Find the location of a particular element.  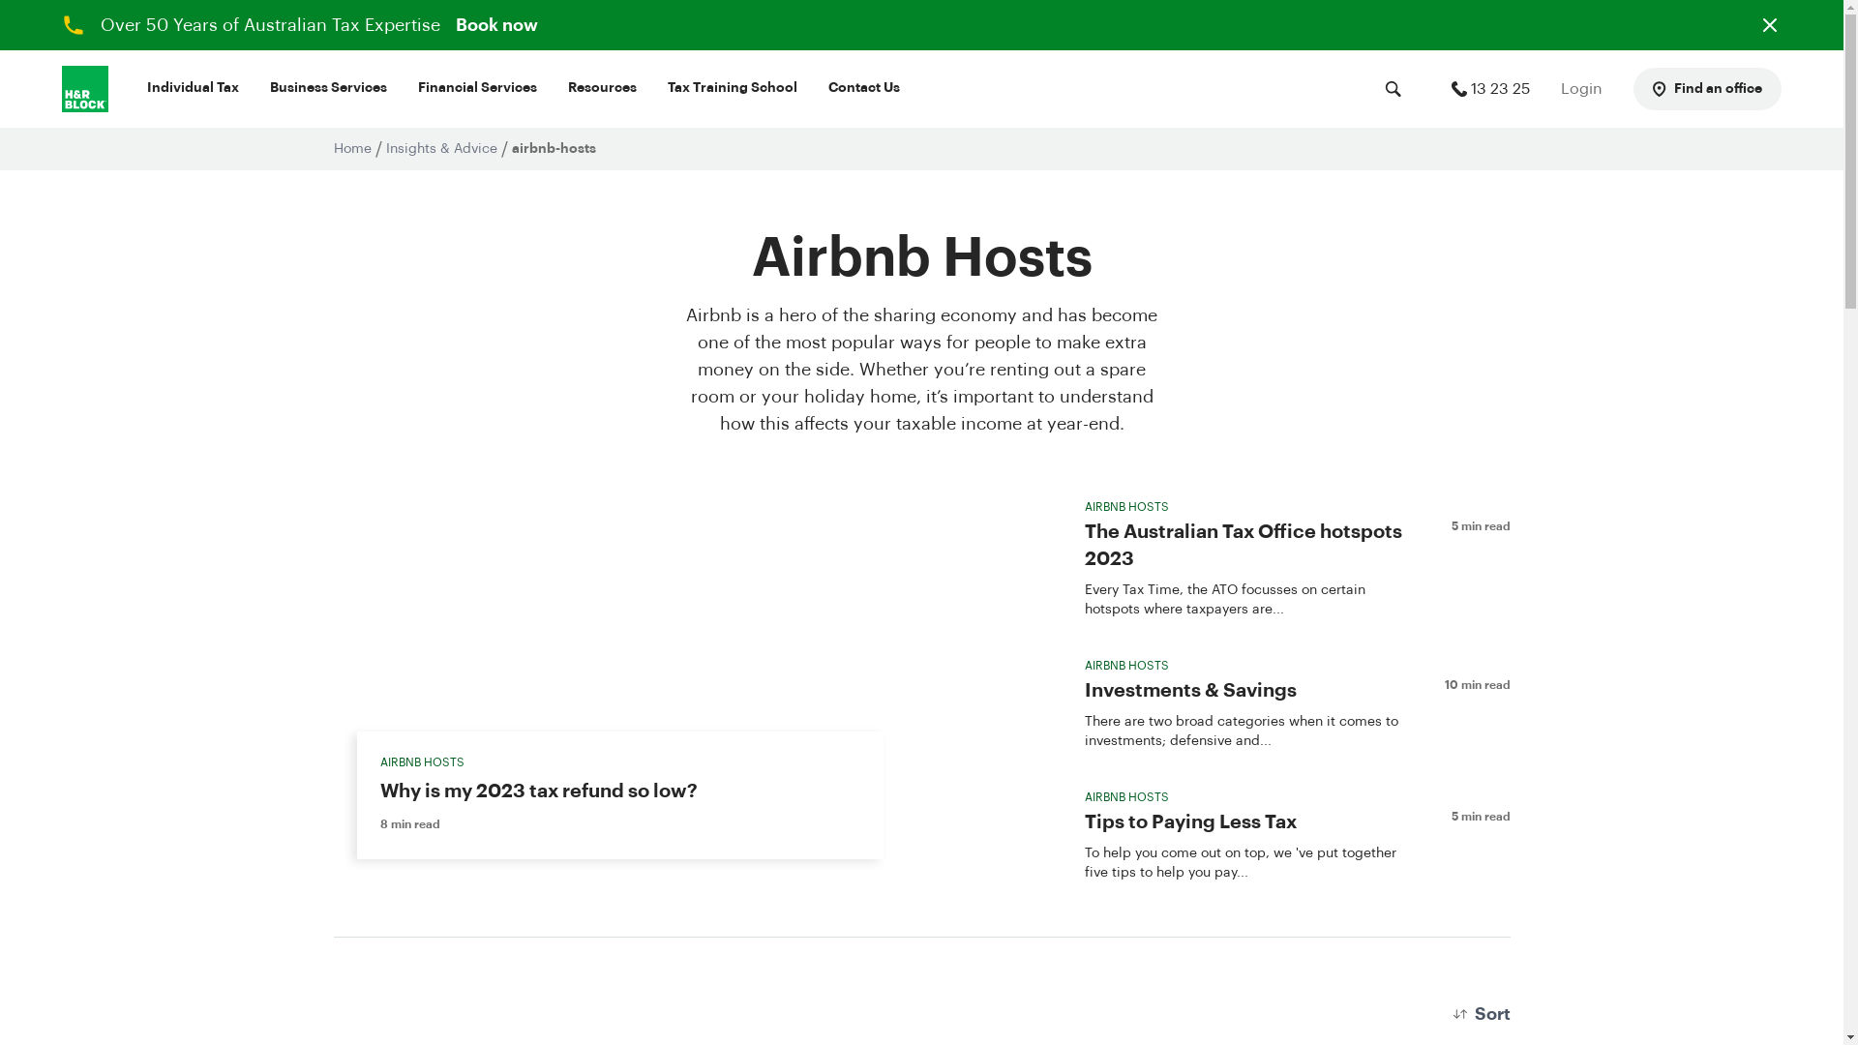

Contact Us is located at coordinates (864, 90).